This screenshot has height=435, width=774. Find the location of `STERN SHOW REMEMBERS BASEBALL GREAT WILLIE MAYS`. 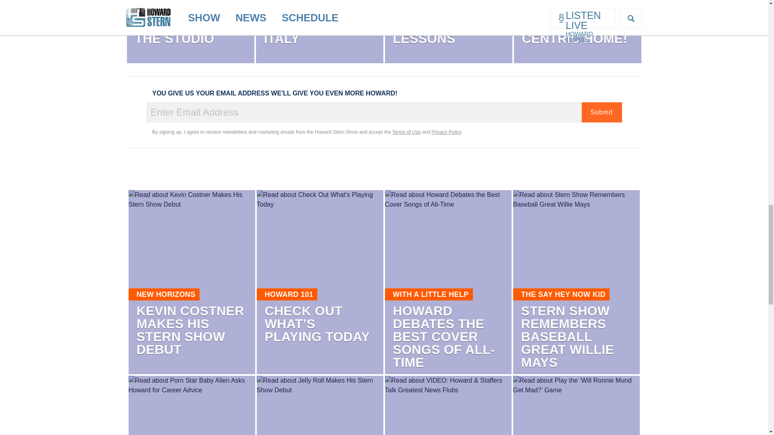

STERN SHOW REMEMBERS BASEBALL GREAT WILLIE MAYS is located at coordinates (567, 337).